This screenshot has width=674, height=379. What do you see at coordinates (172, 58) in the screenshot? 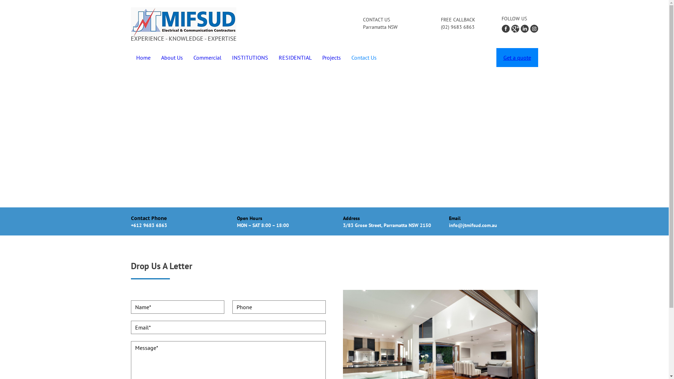
I see `About Us` at bounding box center [172, 58].